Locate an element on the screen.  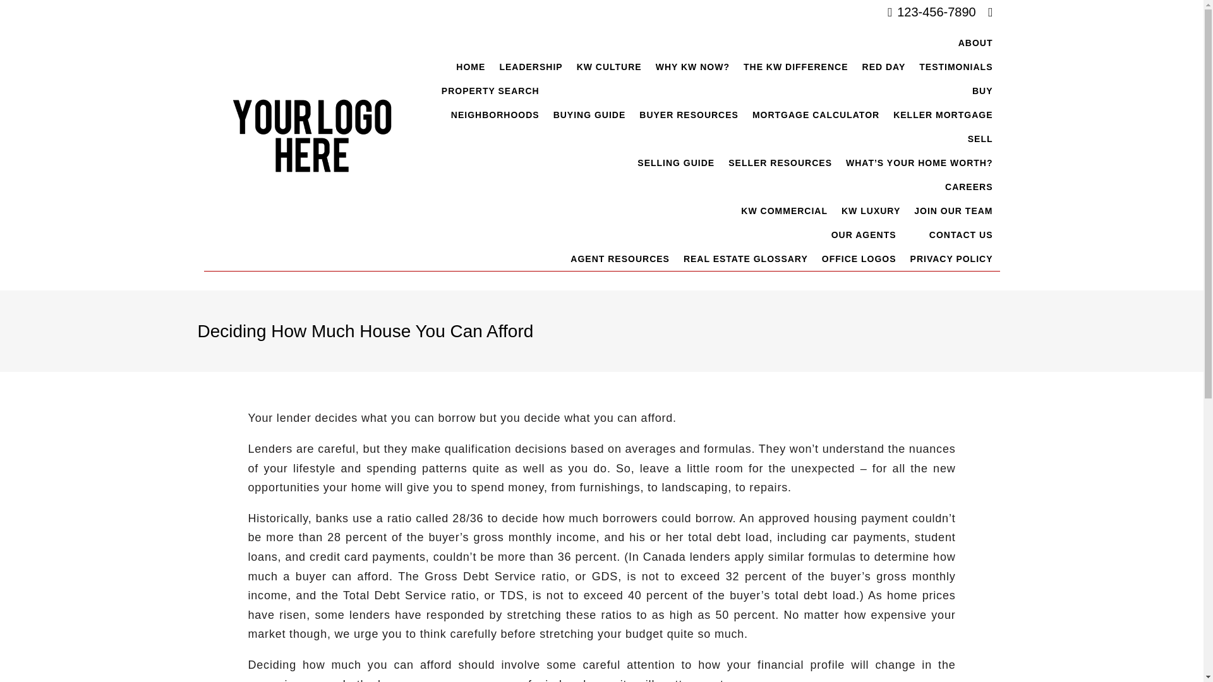
PROPERTY SEARCH is located at coordinates (490, 91).